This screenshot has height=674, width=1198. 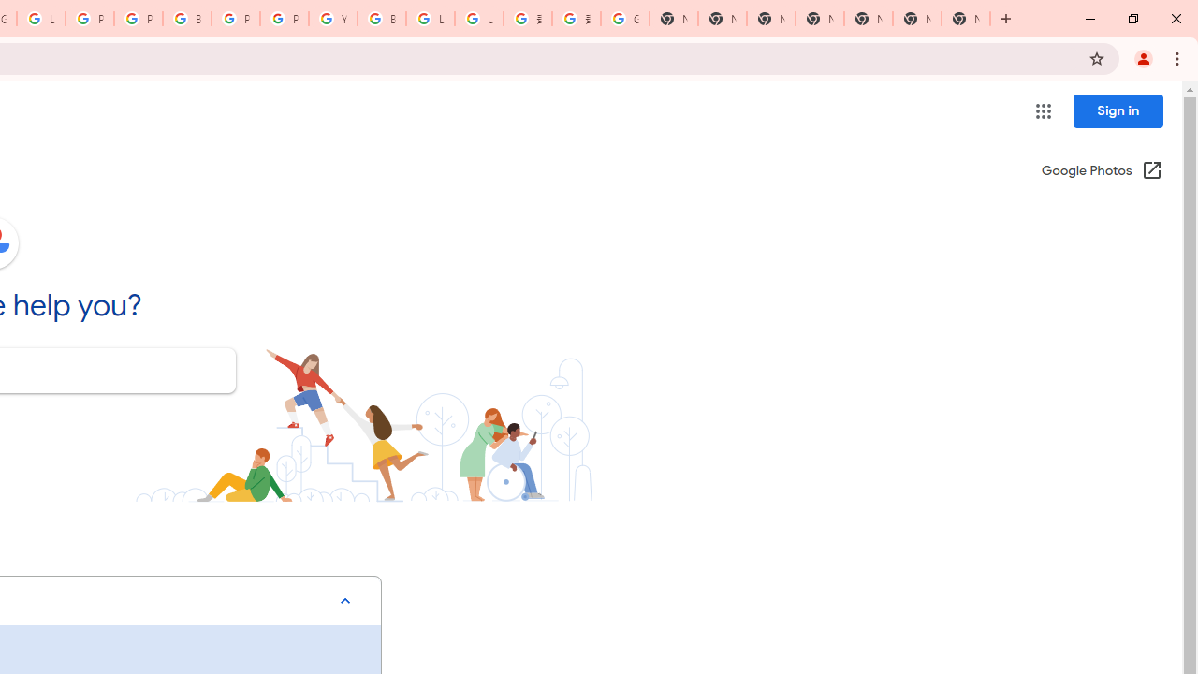 I want to click on New Tab, so click(x=820, y=19).